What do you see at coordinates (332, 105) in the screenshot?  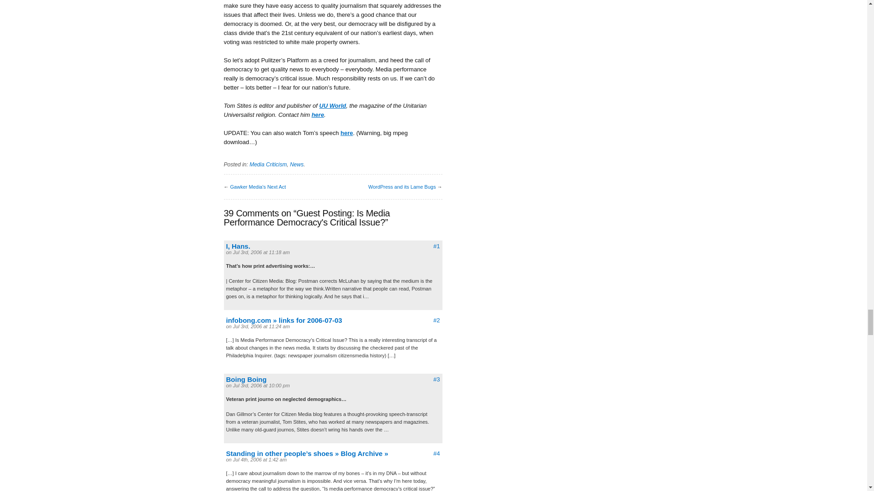 I see `UU World` at bounding box center [332, 105].